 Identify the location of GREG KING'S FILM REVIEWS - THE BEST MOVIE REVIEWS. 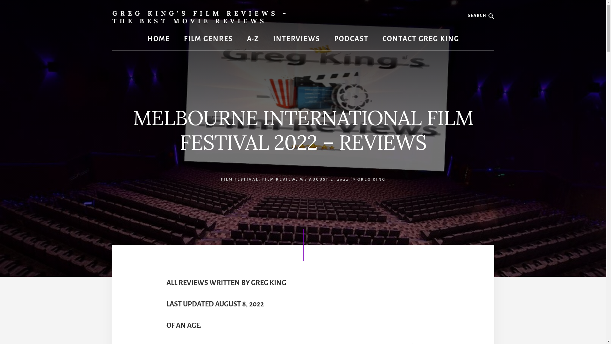
(200, 17).